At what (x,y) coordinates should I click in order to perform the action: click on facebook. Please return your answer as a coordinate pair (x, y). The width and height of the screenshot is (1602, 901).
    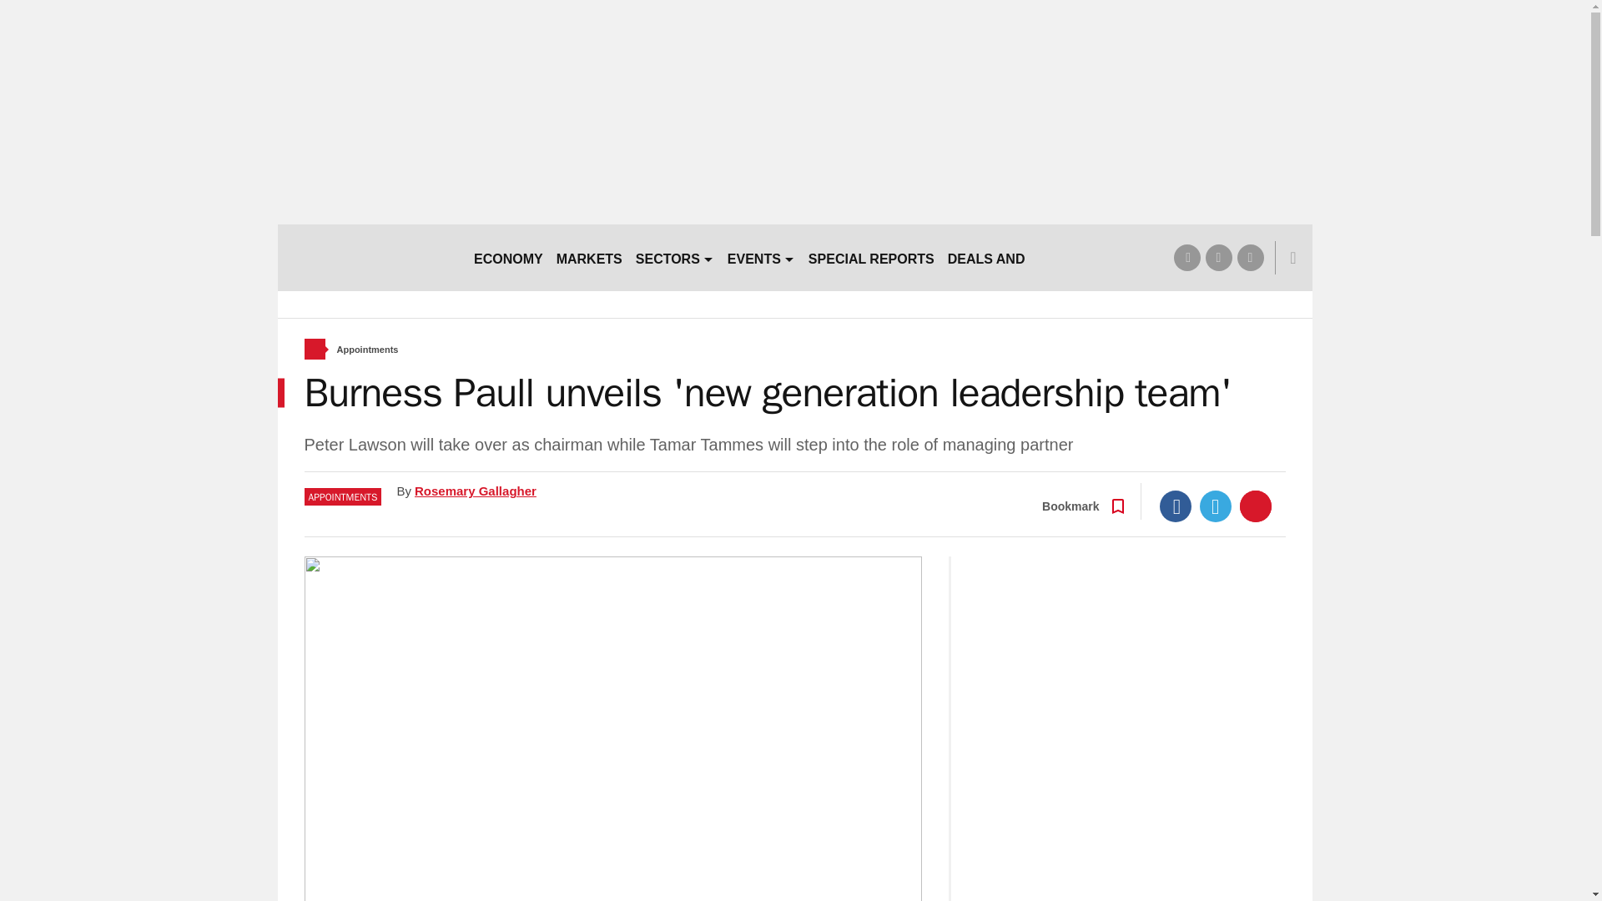
    Looking at the image, I should click on (1186, 257).